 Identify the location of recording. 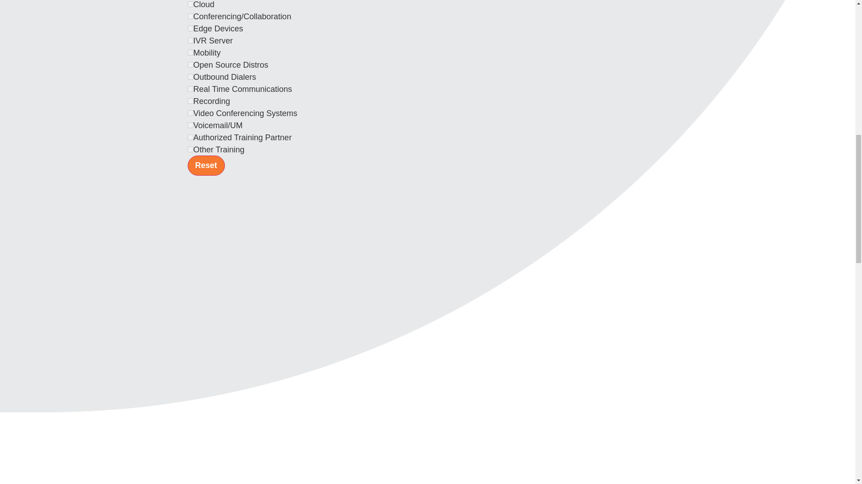
(190, 101).